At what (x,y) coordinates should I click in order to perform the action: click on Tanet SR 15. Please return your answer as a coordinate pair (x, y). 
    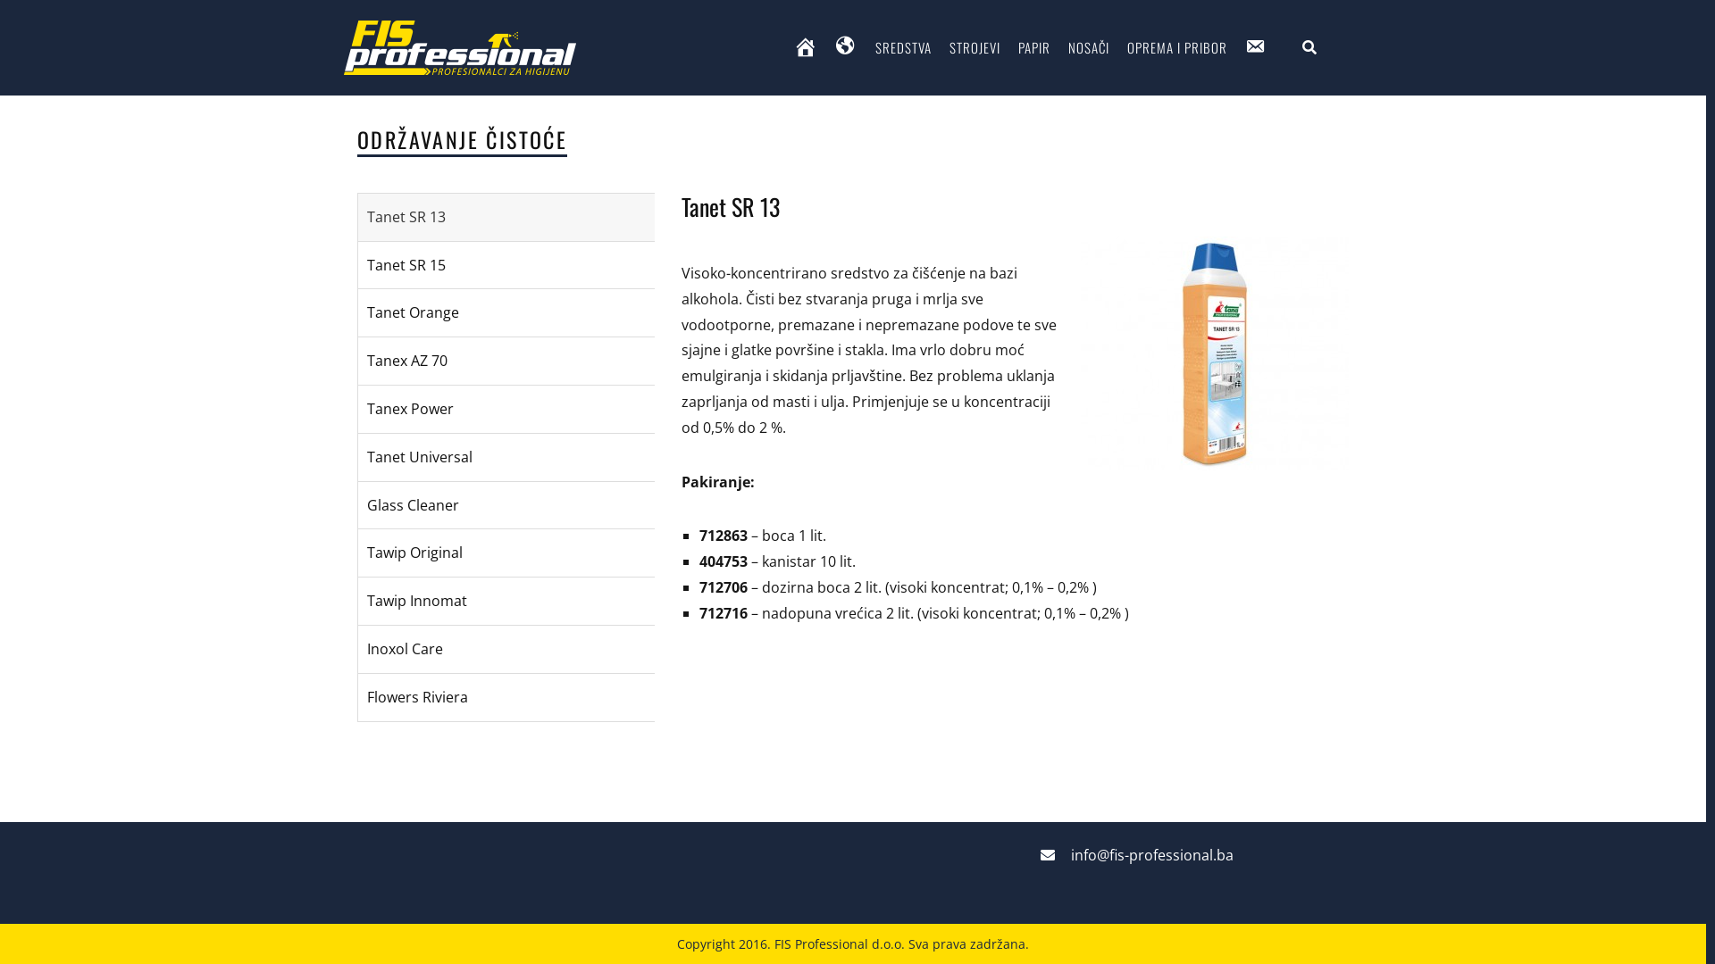
    Looking at the image, I should click on (506, 266).